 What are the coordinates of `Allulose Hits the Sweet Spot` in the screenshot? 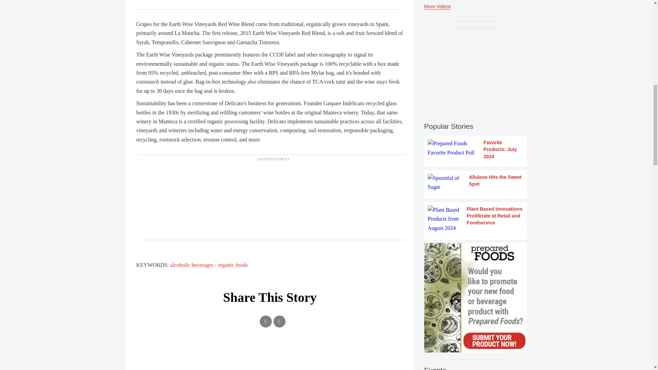 It's located at (476, 183).